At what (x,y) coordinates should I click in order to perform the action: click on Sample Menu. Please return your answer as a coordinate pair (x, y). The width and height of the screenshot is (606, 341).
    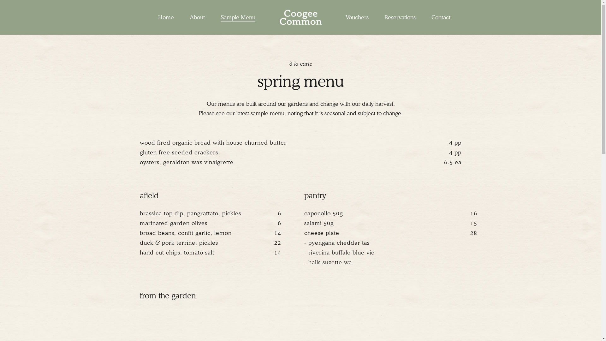
    Looking at the image, I should click on (238, 17).